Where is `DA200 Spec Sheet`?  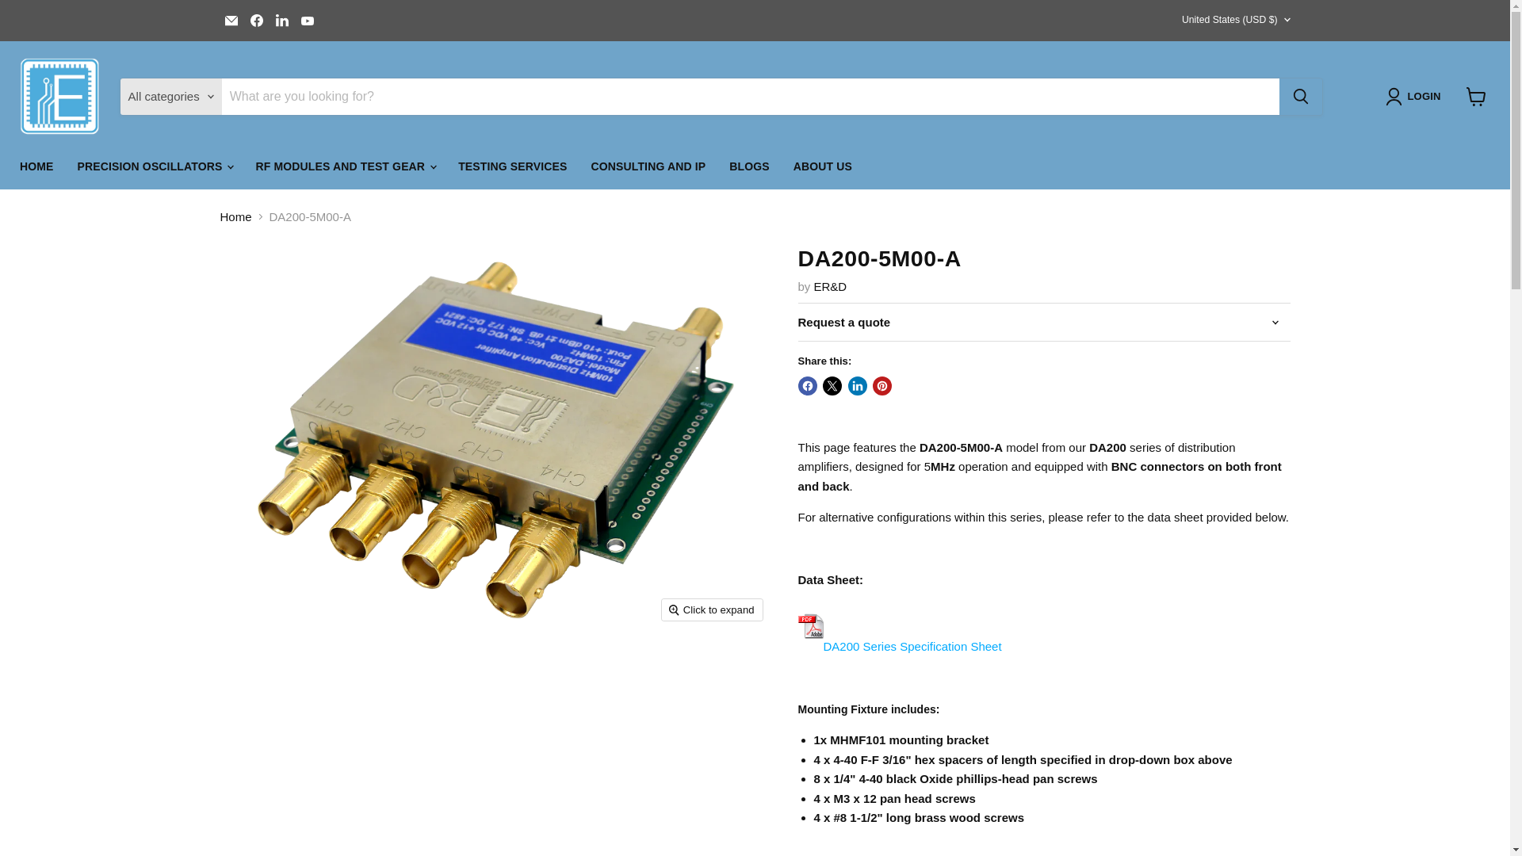
DA200 Spec Sheet is located at coordinates (899, 646).